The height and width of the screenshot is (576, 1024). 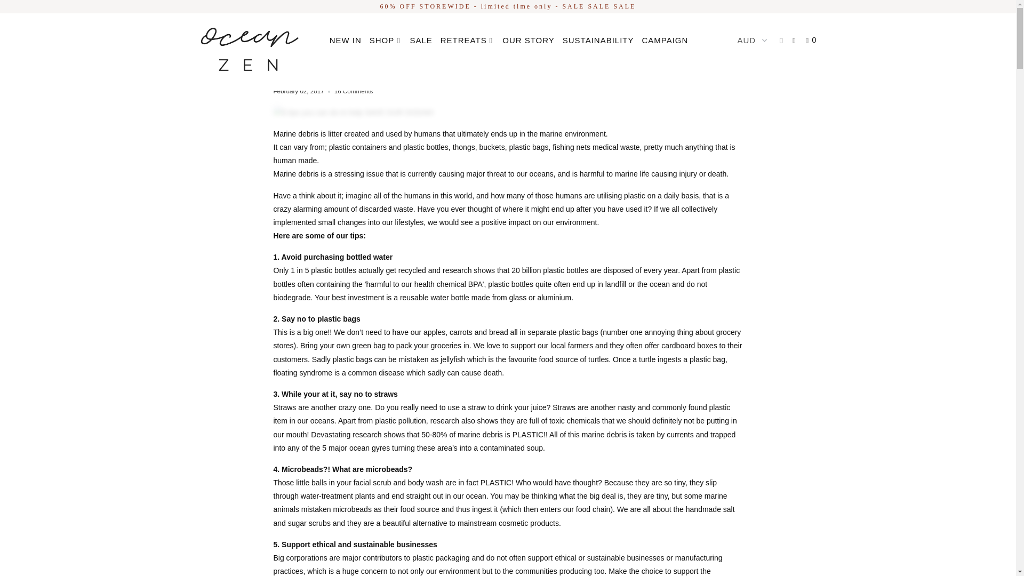 What do you see at coordinates (346, 40) in the screenshot?
I see `NEW IN` at bounding box center [346, 40].